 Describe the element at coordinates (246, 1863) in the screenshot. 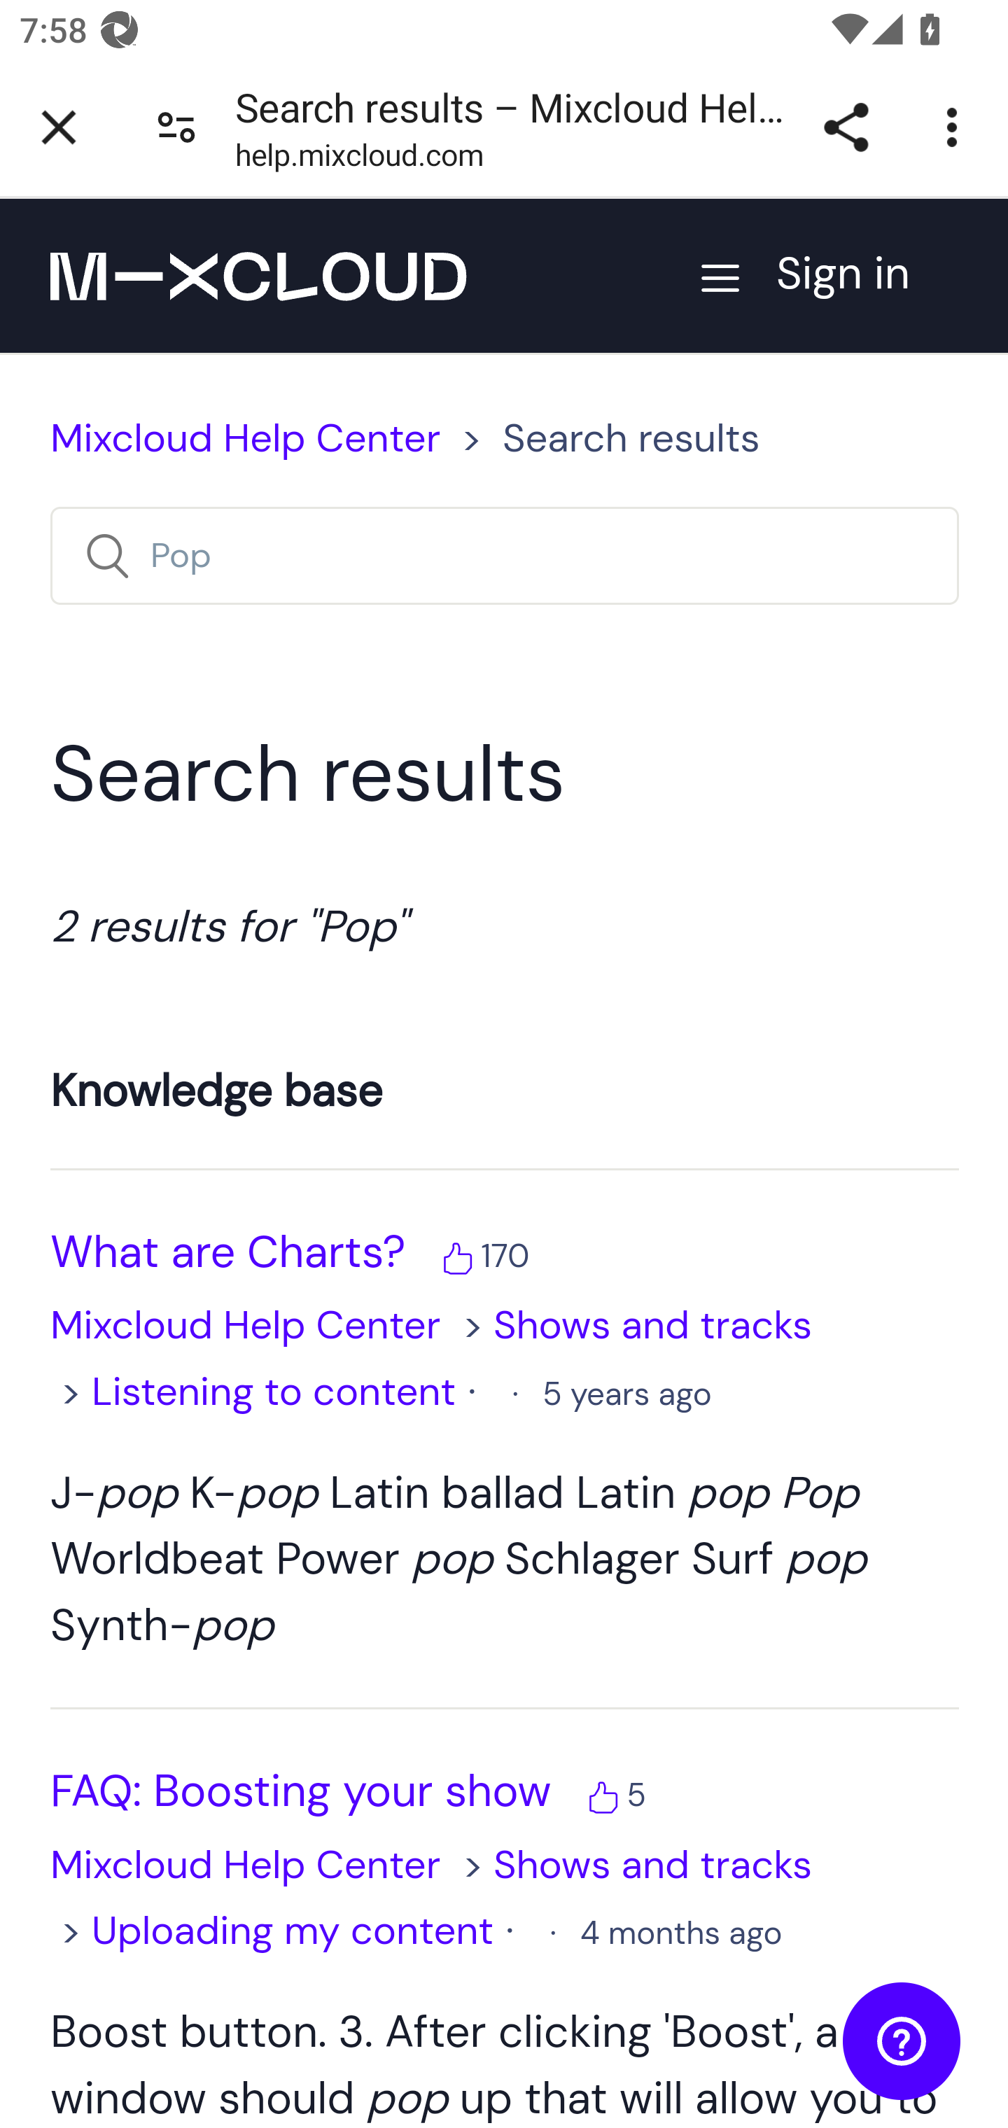

I see `Mixcloud Help Center` at that location.